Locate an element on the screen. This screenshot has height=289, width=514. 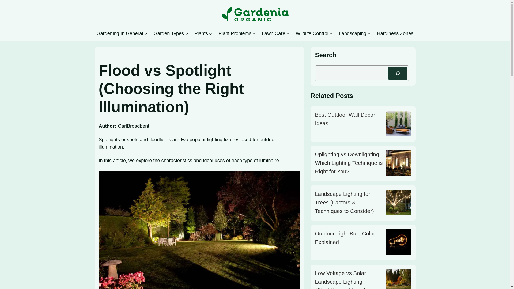
Plant Problems is located at coordinates (235, 33).